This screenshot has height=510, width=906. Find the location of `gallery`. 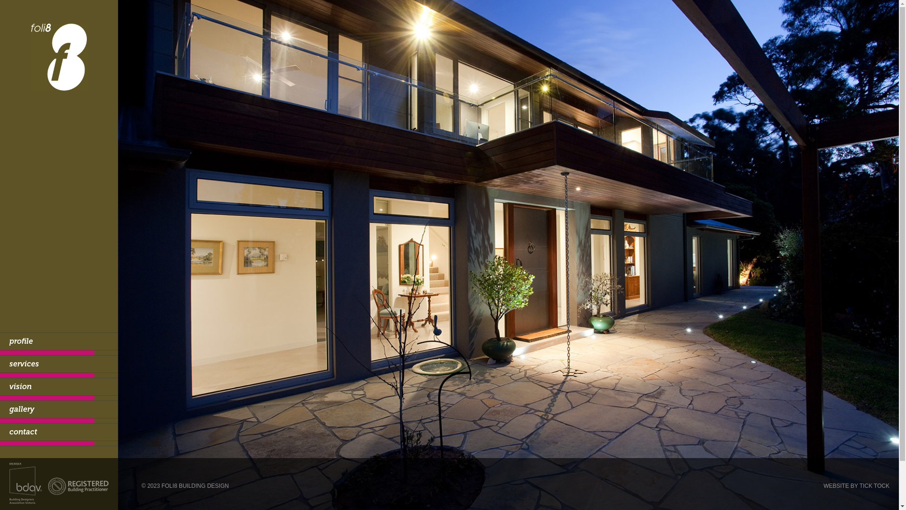

gallery is located at coordinates (59, 409).